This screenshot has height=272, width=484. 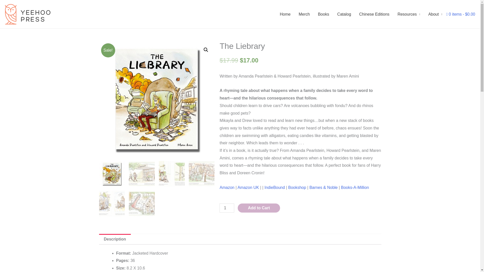 What do you see at coordinates (285, 14) in the screenshot?
I see `Home` at bounding box center [285, 14].